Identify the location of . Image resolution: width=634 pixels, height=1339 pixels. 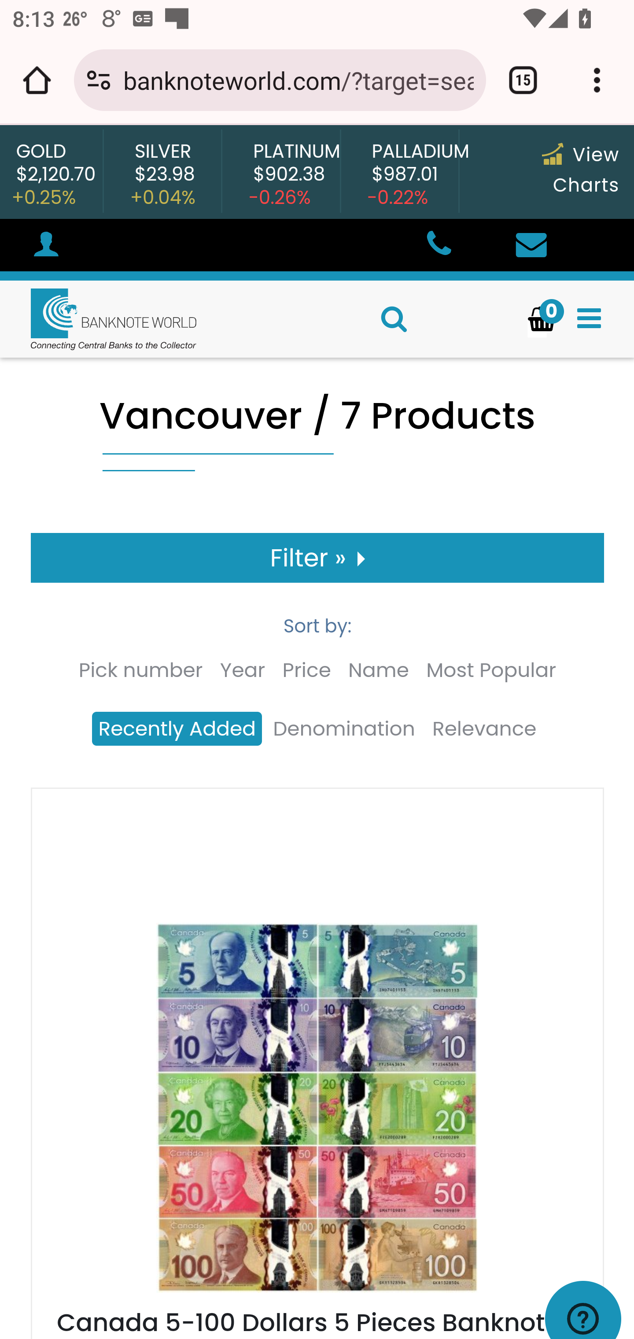
(531, 246).